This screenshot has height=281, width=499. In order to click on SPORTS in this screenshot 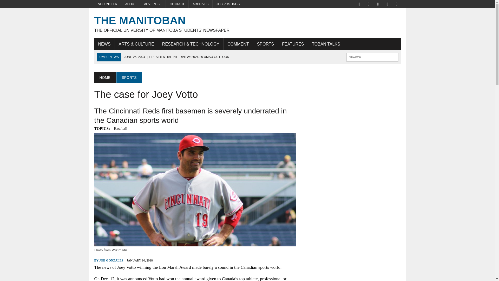, I will do `click(129, 77)`.